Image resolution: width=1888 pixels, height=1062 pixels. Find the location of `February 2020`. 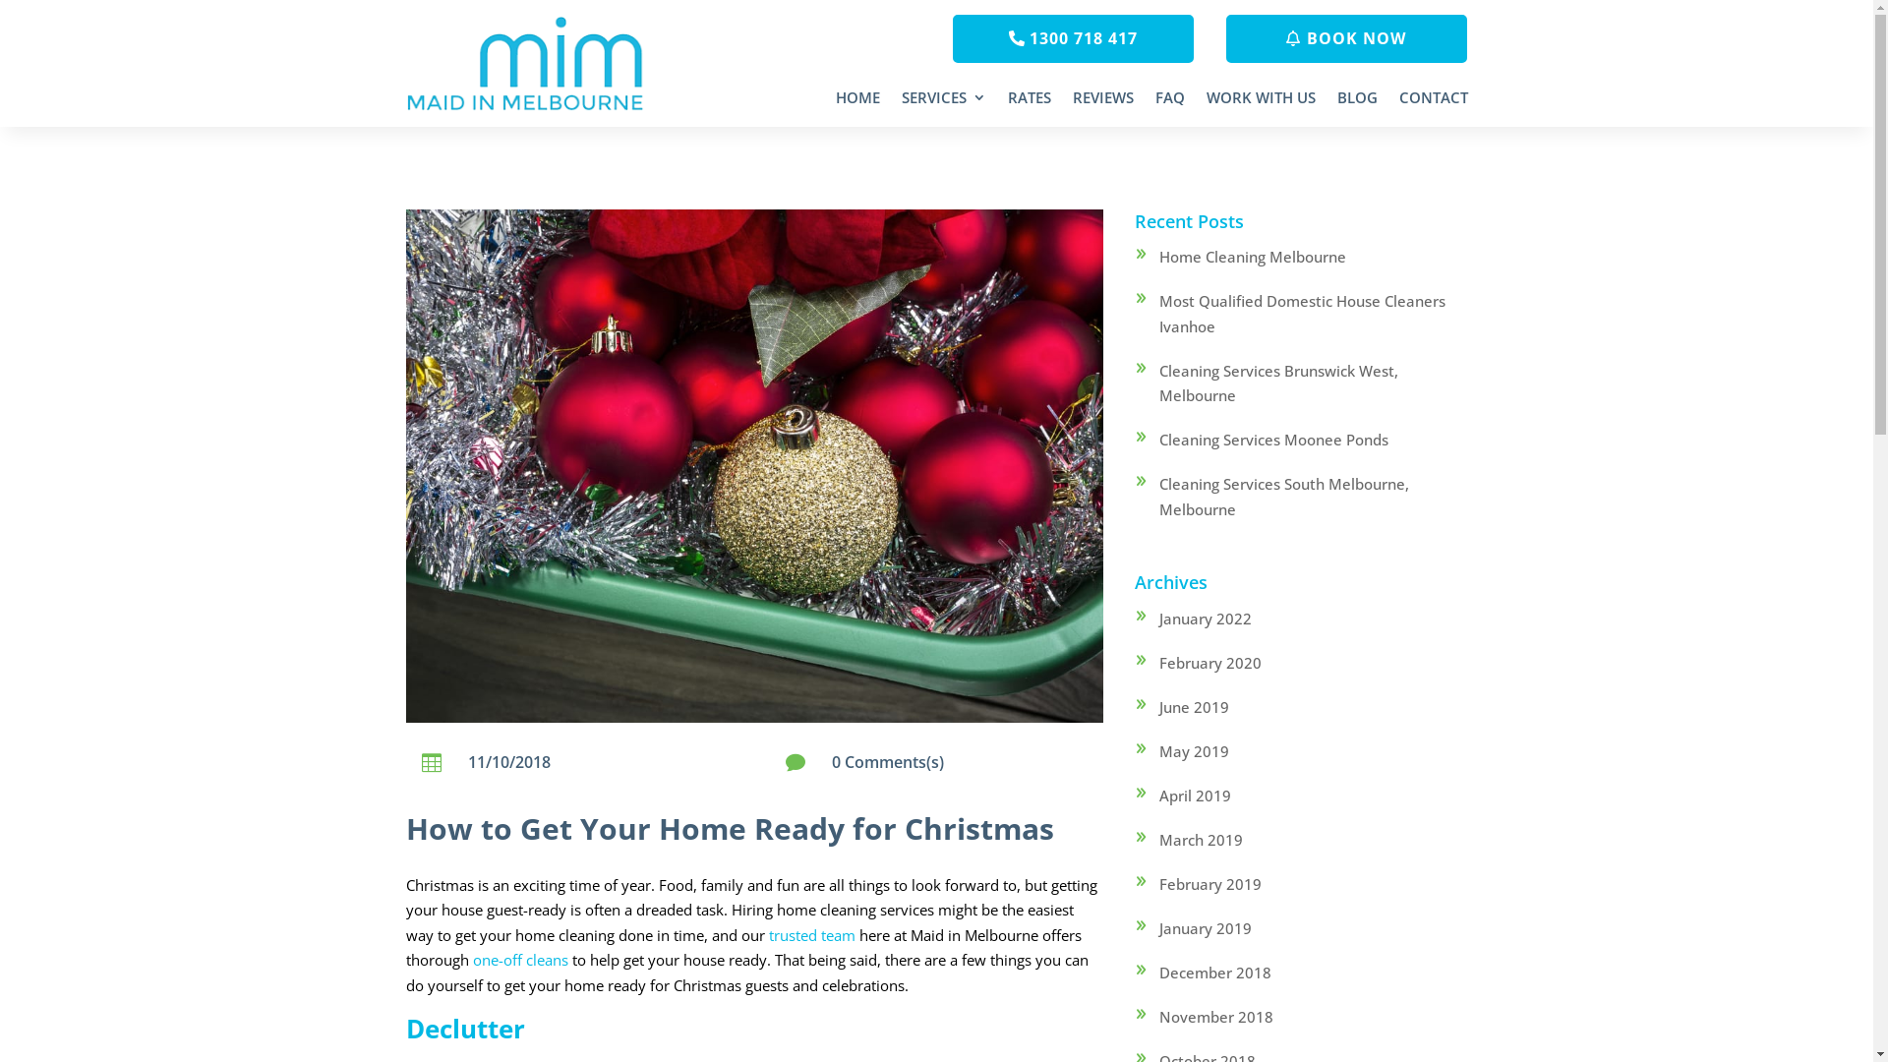

February 2020 is located at coordinates (1210, 663).